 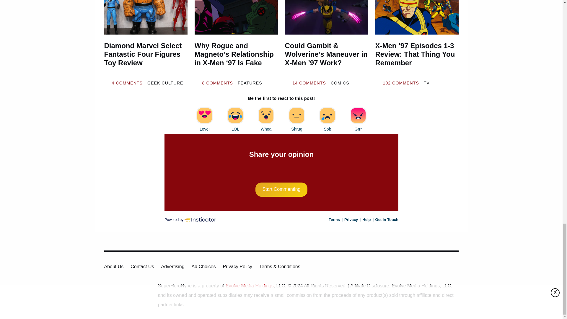 What do you see at coordinates (145, 17) in the screenshot?
I see `Diamond Marvel Select Fantastic Four Figures Toy Review` at bounding box center [145, 17].